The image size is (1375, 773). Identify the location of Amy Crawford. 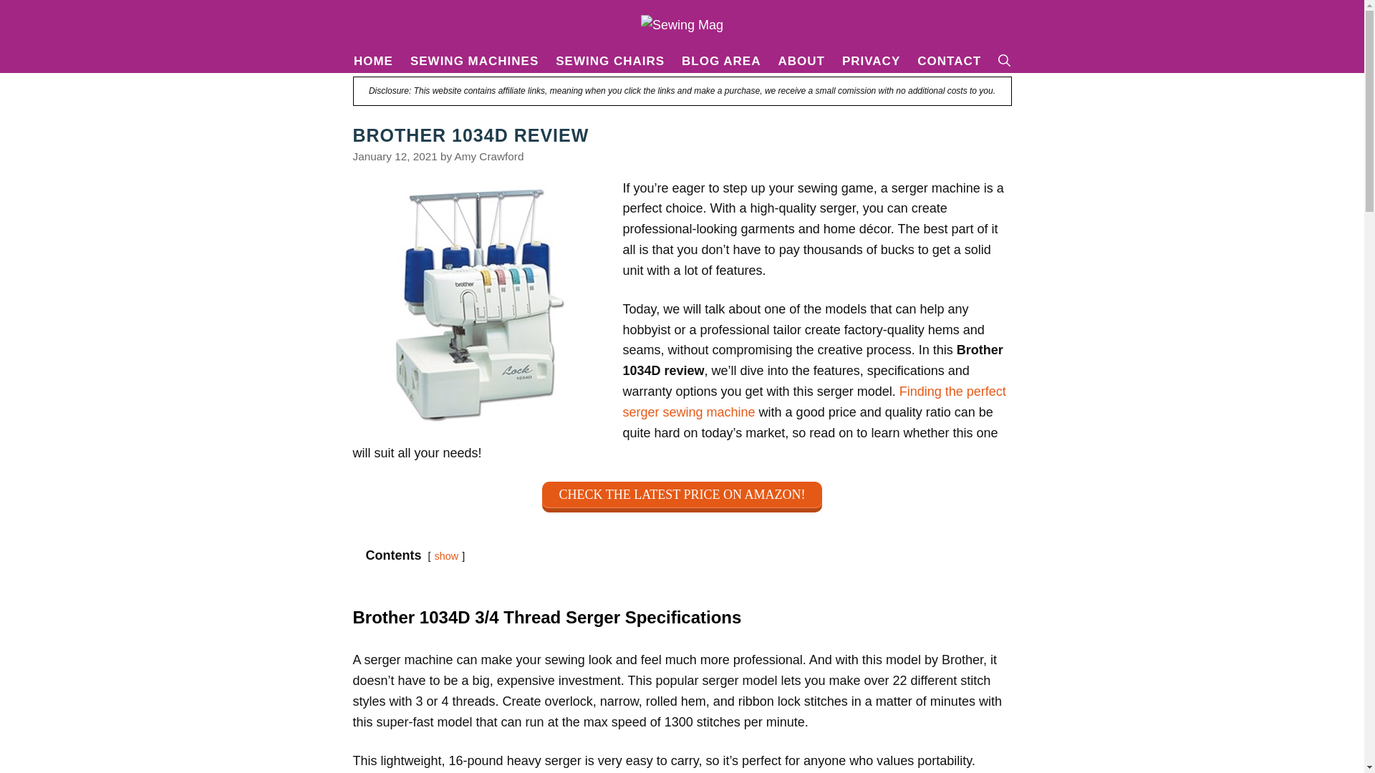
(489, 156).